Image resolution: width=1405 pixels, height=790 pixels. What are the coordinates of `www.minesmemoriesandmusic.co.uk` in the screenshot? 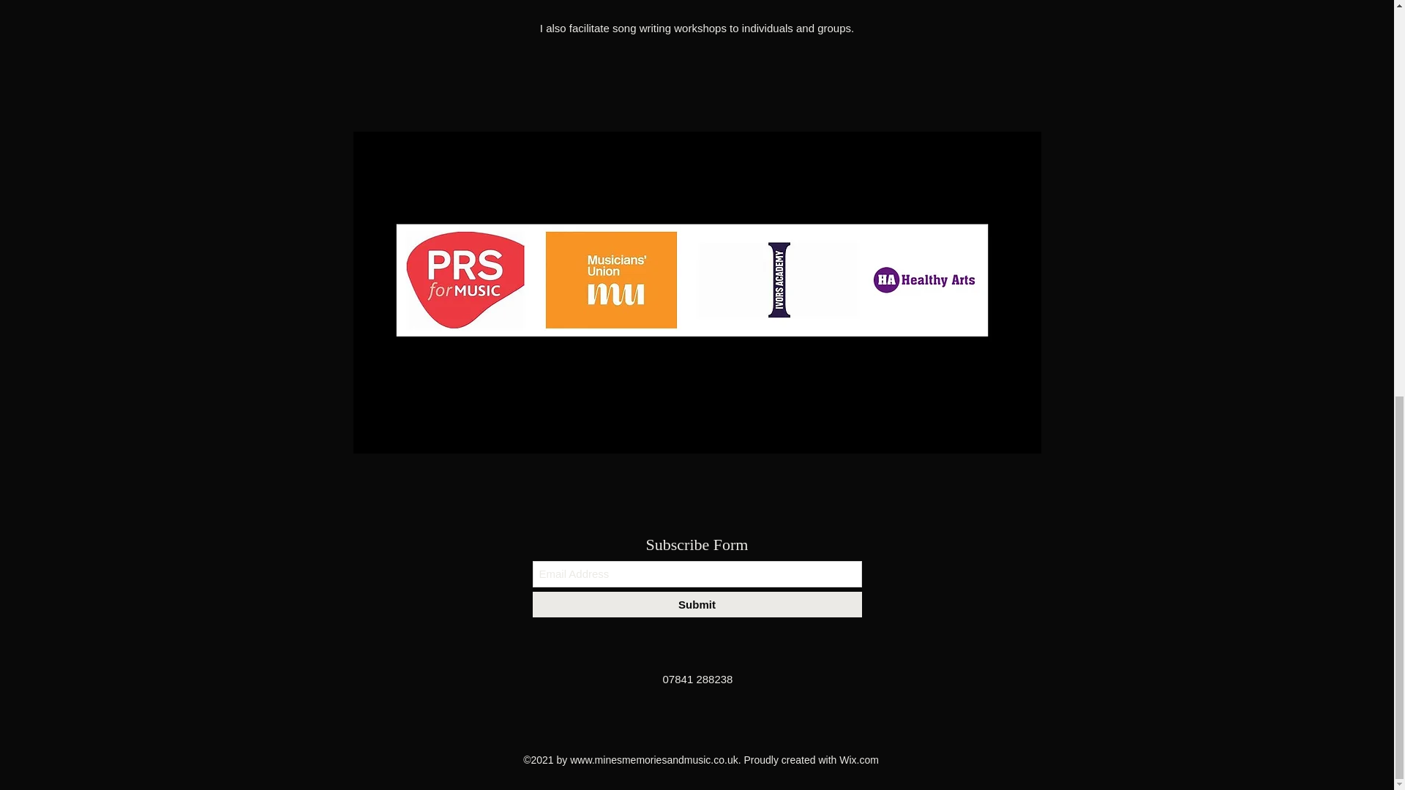 It's located at (654, 759).